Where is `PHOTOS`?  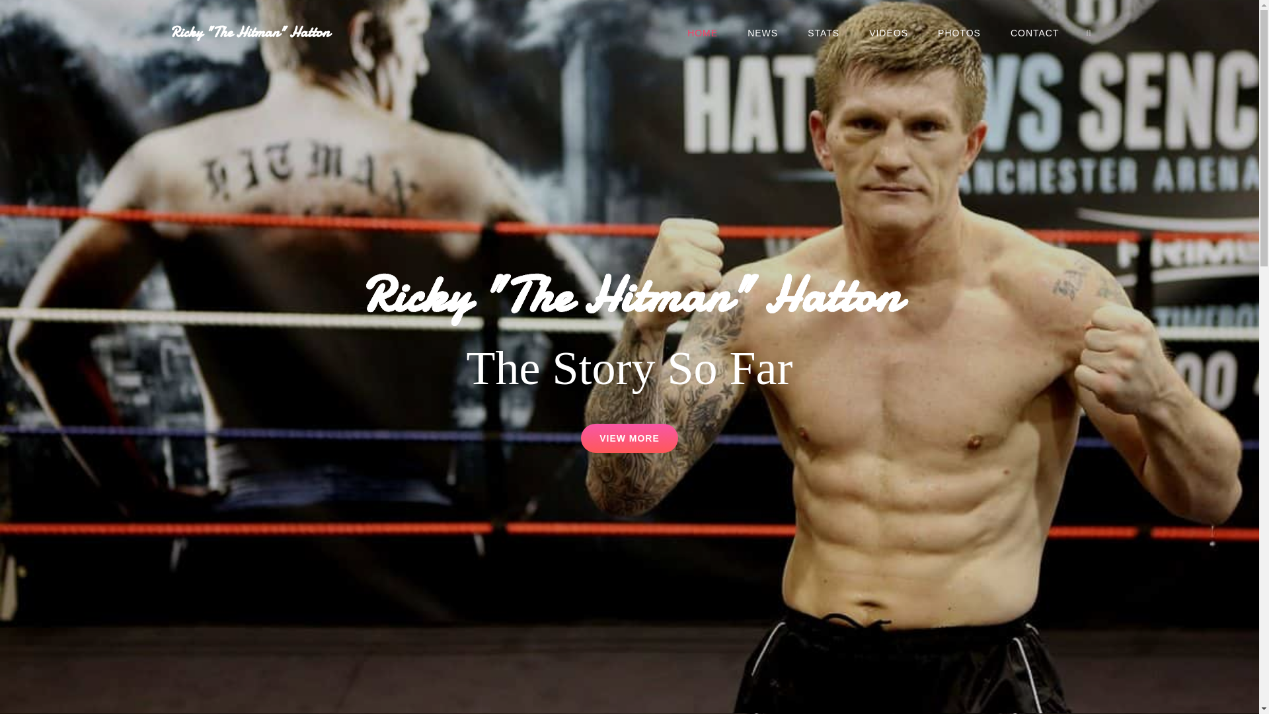 PHOTOS is located at coordinates (959, 32).